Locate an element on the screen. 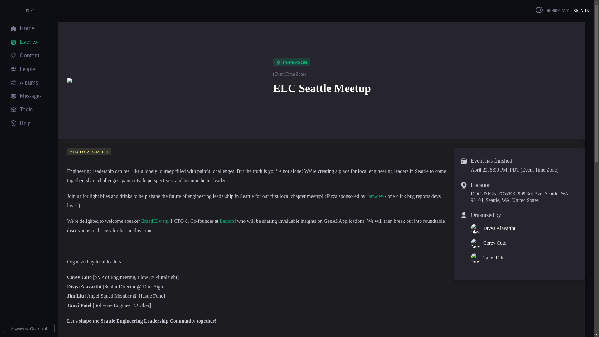 The width and height of the screenshot is (599, 337). Jam.dev is located at coordinates (375, 196).